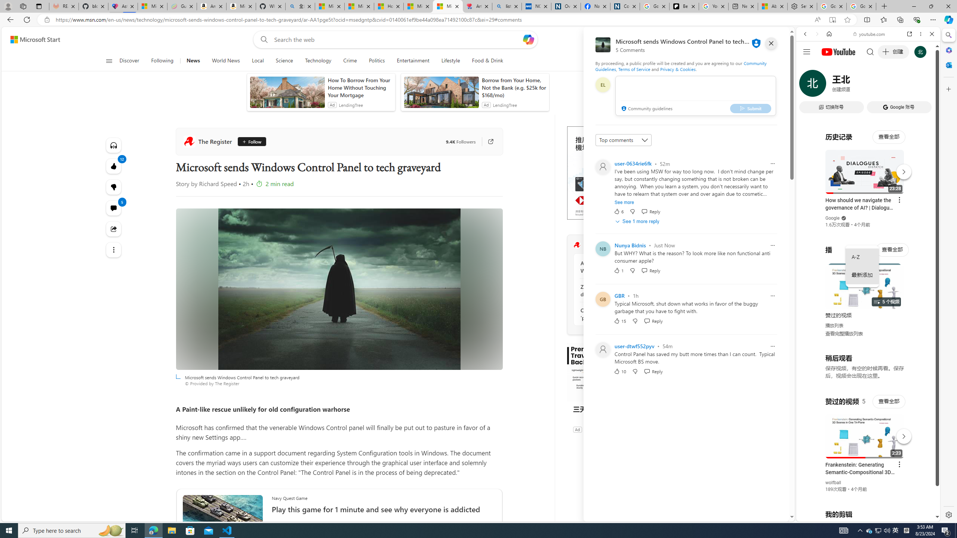  What do you see at coordinates (618, 211) in the screenshot?
I see `6 Like` at bounding box center [618, 211].